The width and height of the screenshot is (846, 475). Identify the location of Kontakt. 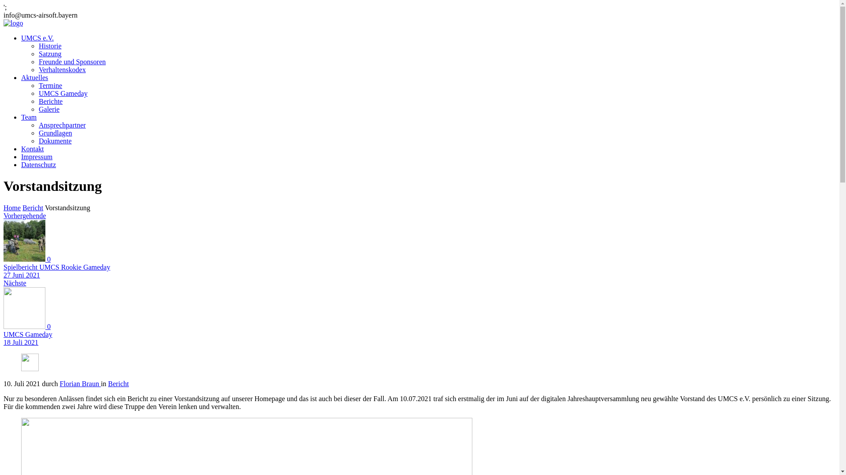
(33, 149).